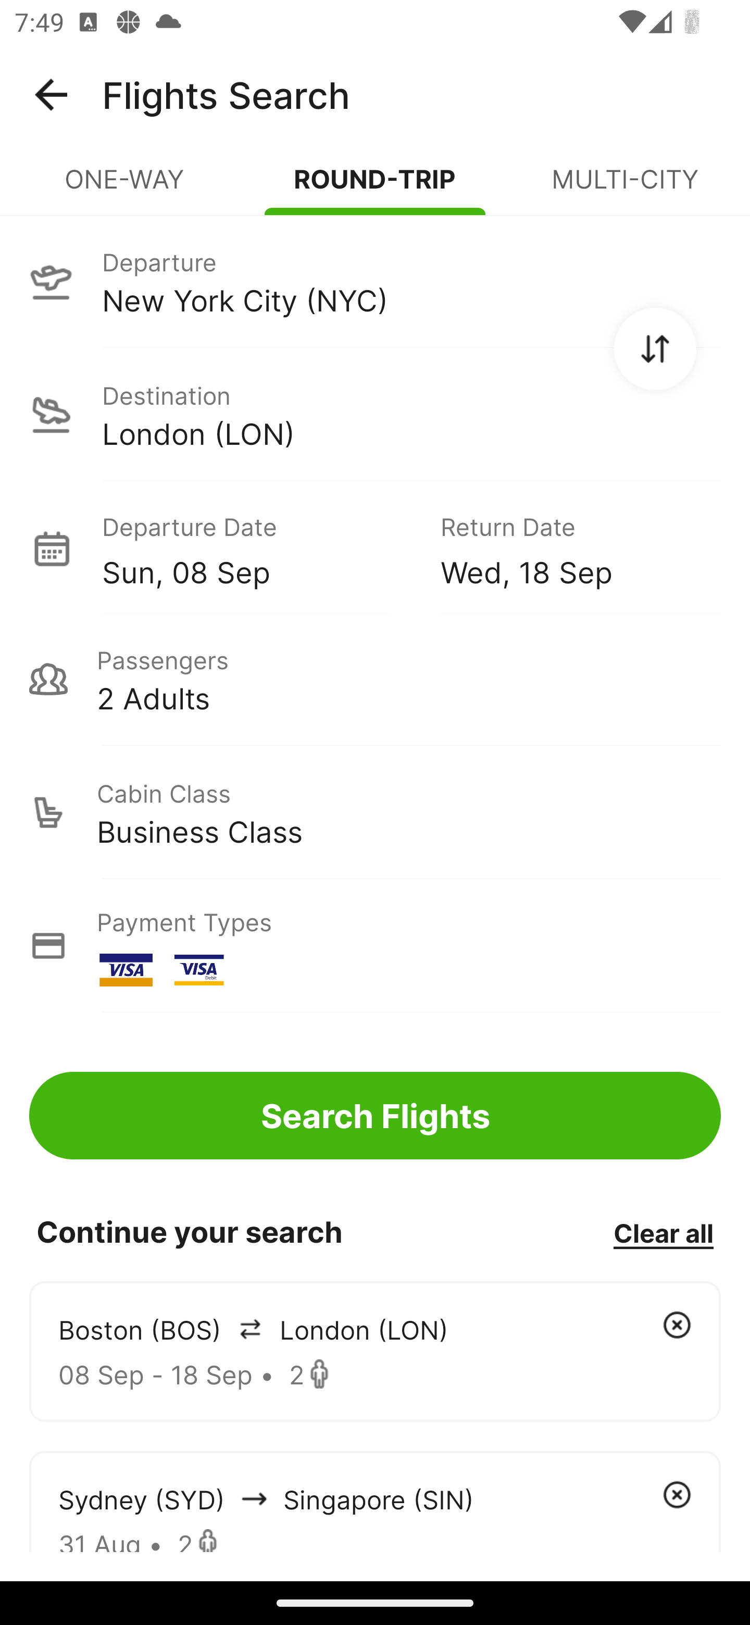 The height and width of the screenshot is (1625, 750). I want to click on Return Date Wed, 18 Sep, so click(566, 548).